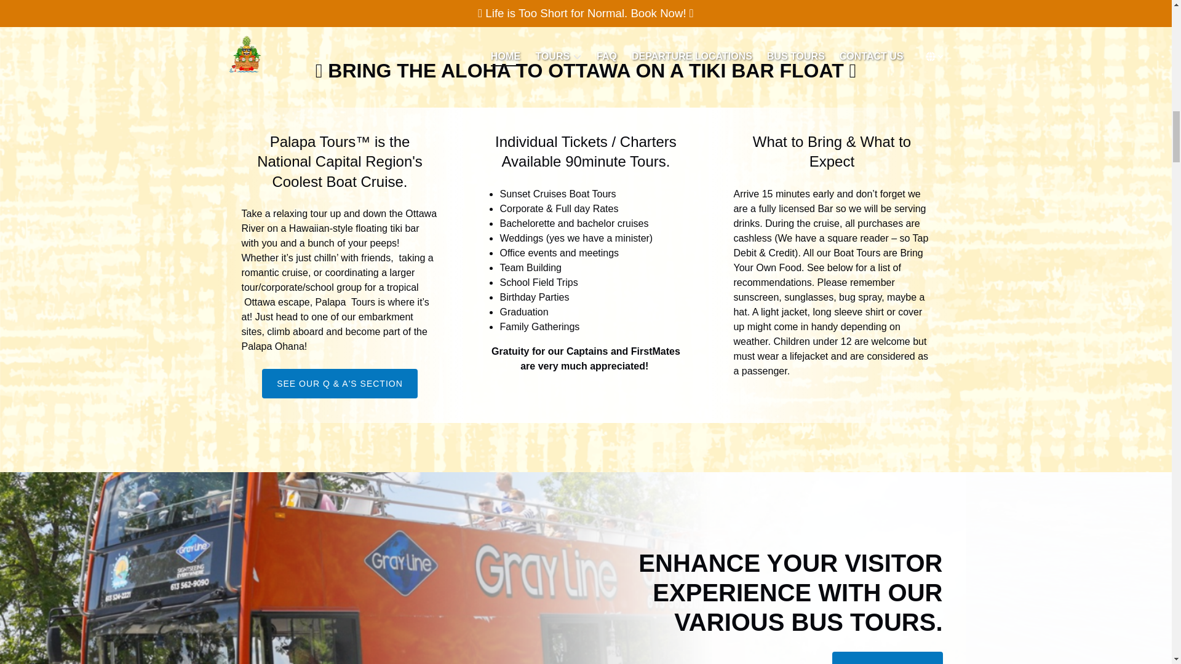 This screenshot has height=664, width=1181. I want to click on LEARN MORE, so click(887, 658).